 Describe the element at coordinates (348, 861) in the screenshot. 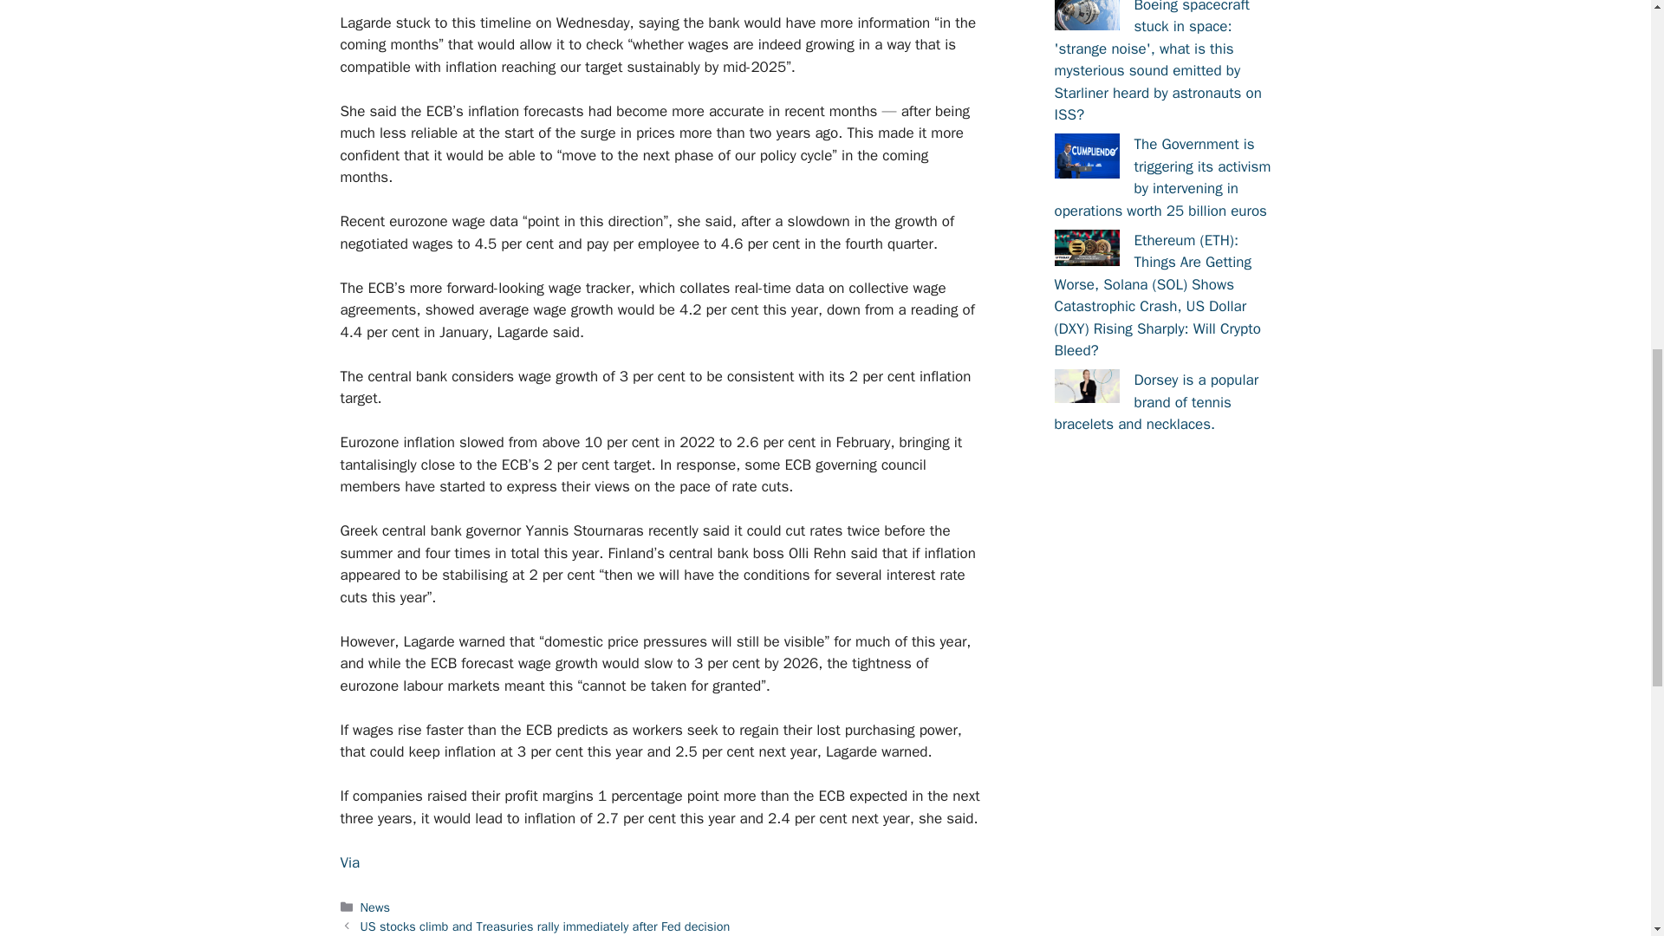

I see `Via` at that location.